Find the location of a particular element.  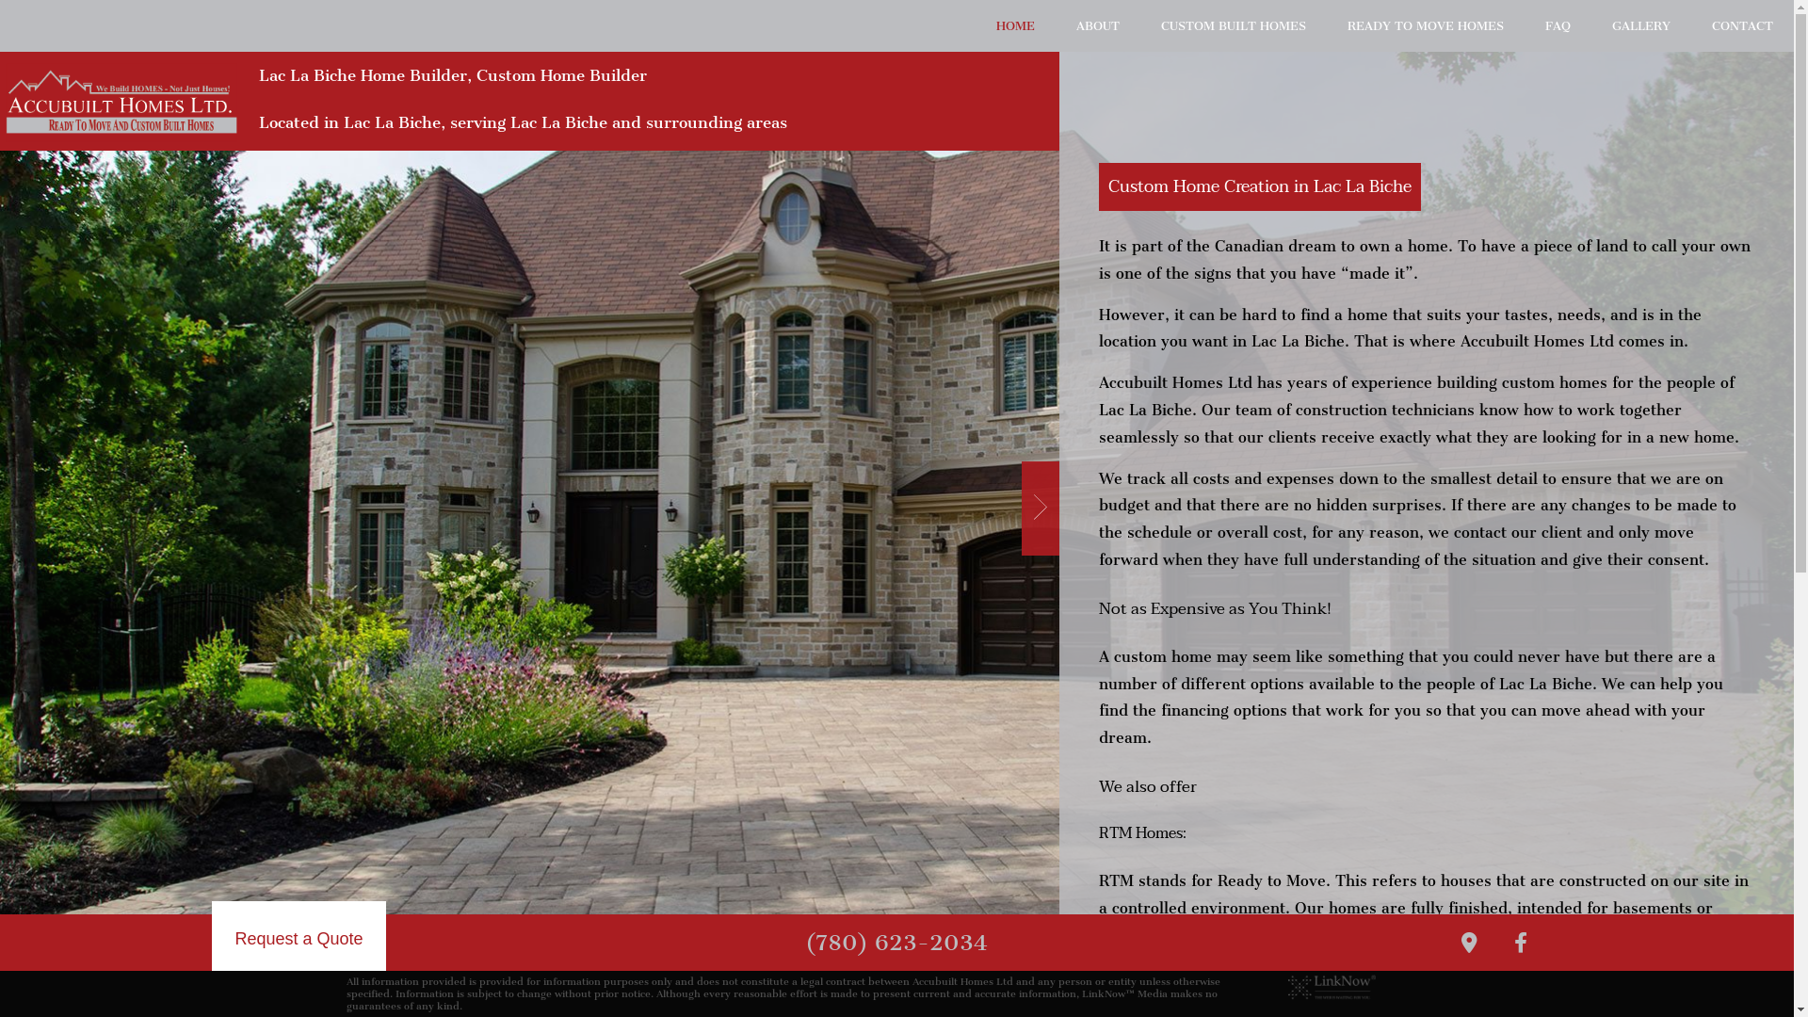

(780) 623-2034 is located at coordinates (896, 943).